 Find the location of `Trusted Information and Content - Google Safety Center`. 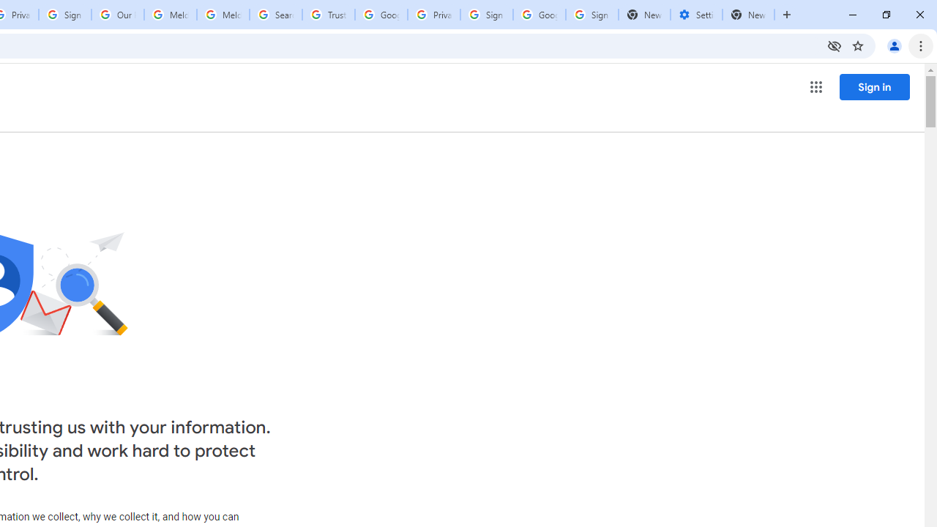

Trusted Information and Content - Google Safety Center is located at coordinates (329, 15).